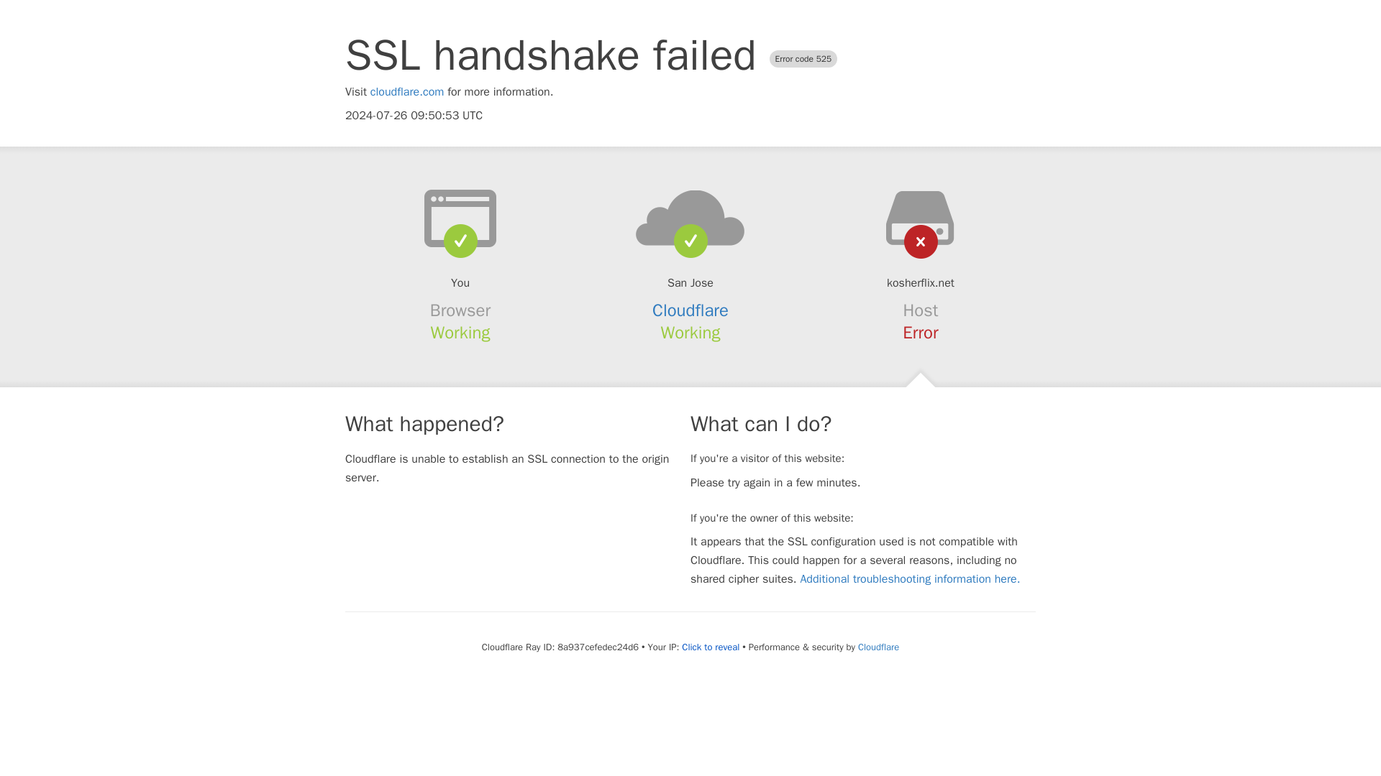 The width and height of the screenshot is (1381, 776). I want to click on Additional troubleshooting information here., so click(909, 579).